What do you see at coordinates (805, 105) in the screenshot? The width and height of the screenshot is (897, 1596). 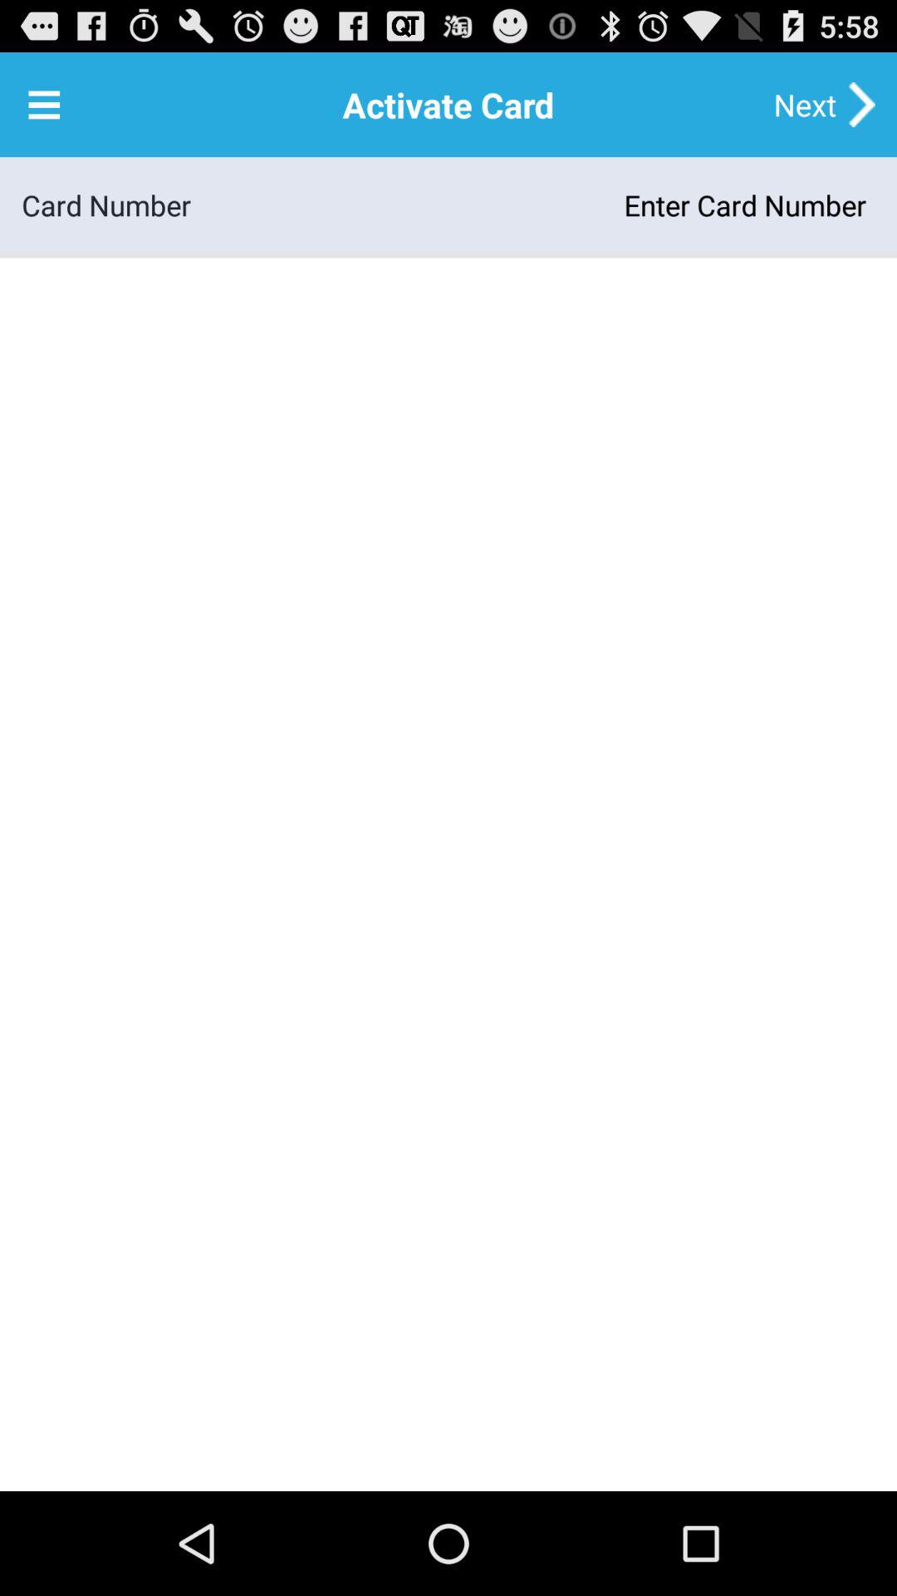 I see `scroll to the next item` at bounding box center [805, 105].